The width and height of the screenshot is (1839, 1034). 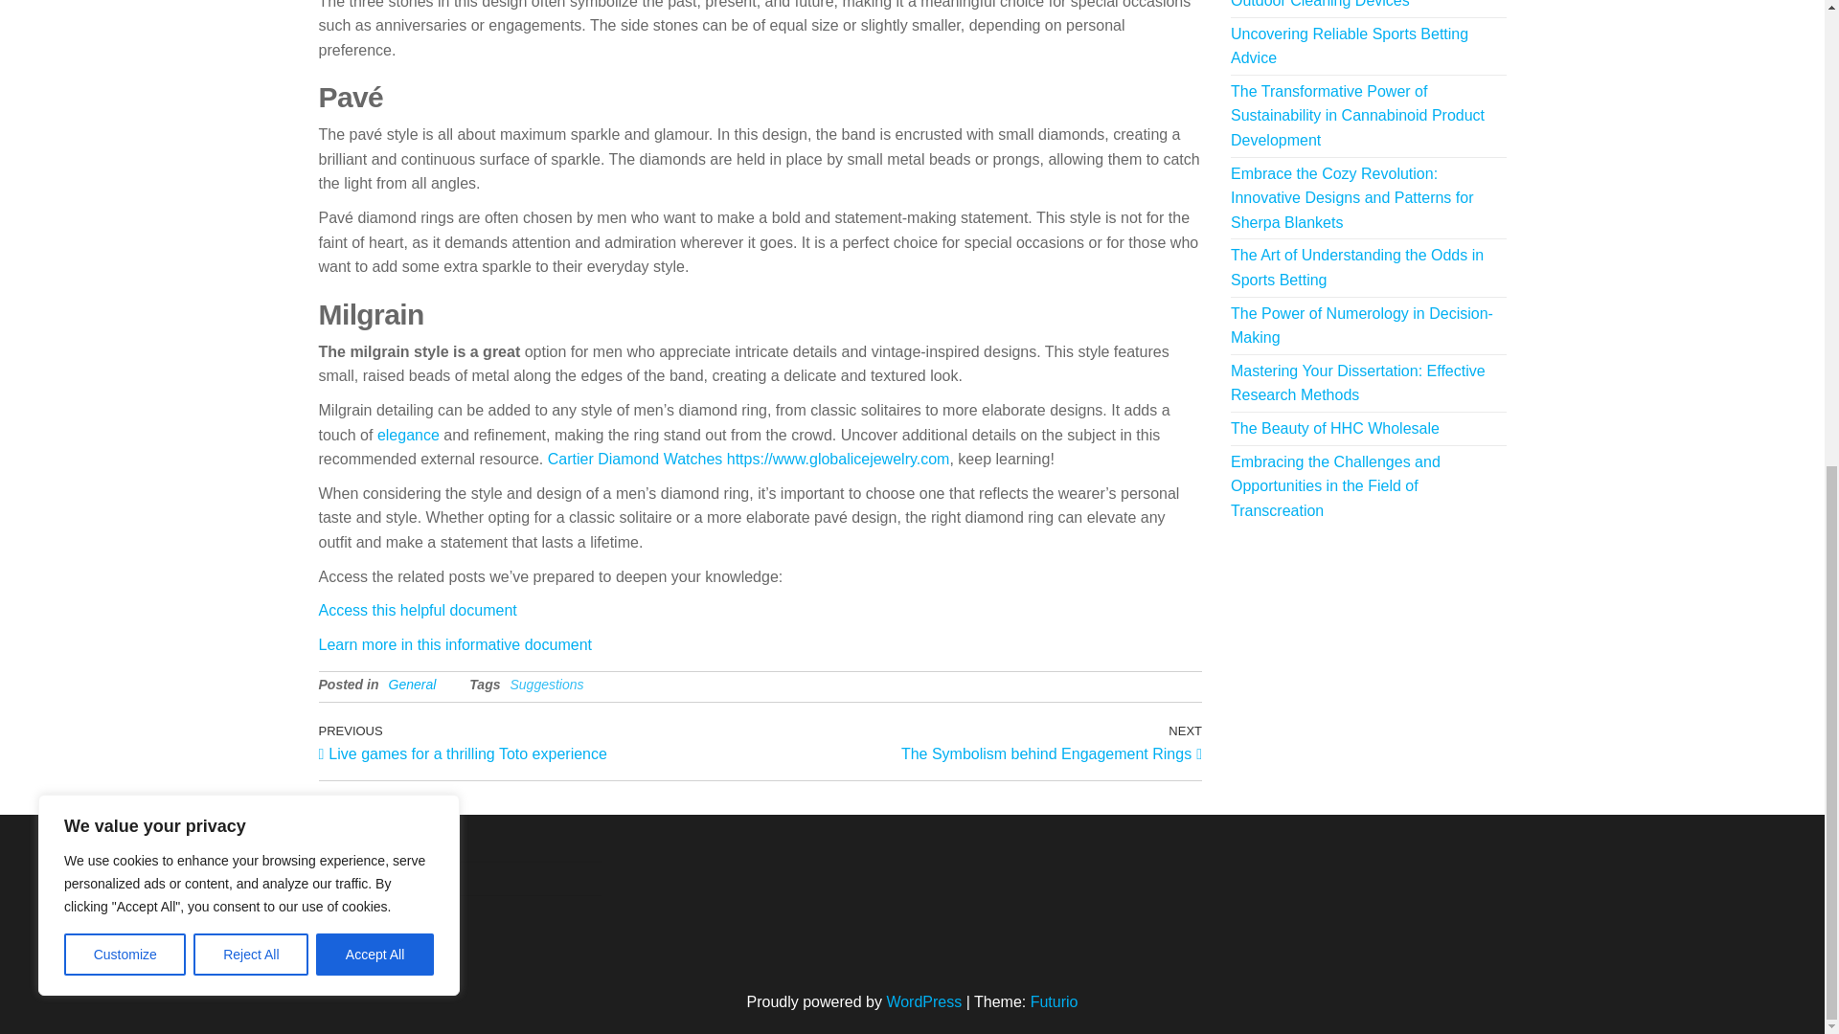 I want to click on Customize, so click(x=454, y=644).